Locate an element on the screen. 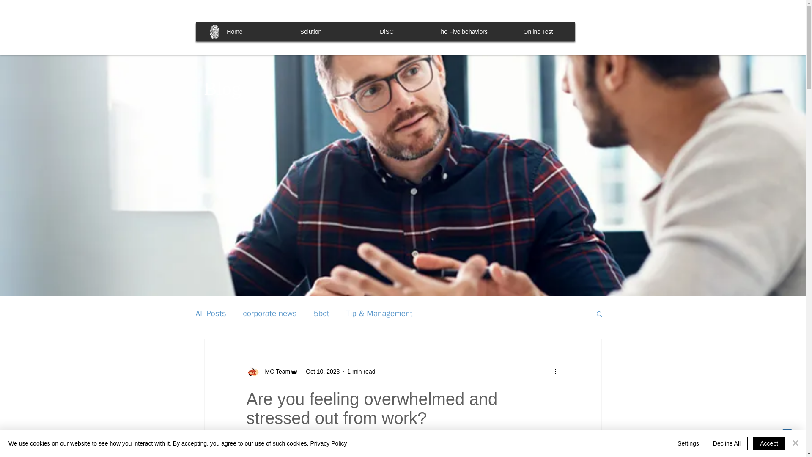  5bct is located at coordinates (321, 313).